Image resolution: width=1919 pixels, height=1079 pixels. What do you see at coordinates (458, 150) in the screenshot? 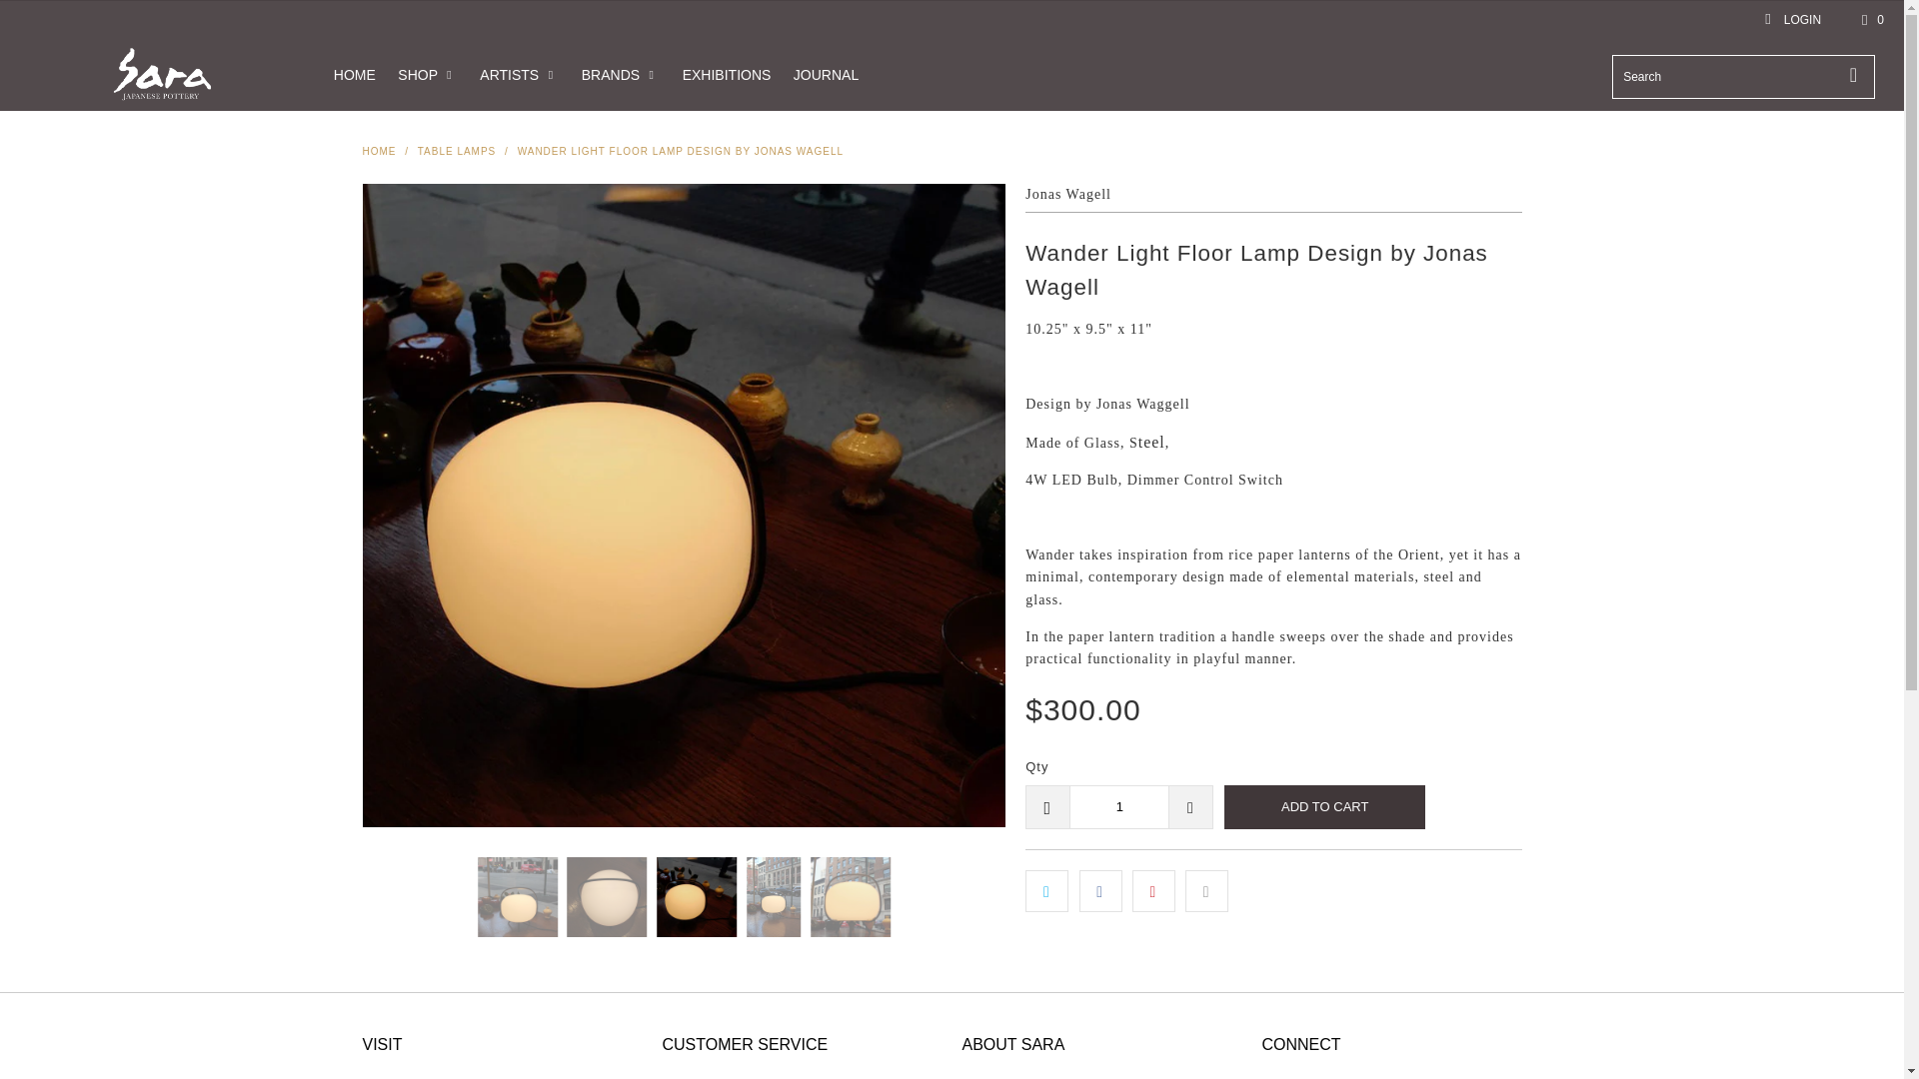
I see `Table Lamps` at bounding box center [458, 150].